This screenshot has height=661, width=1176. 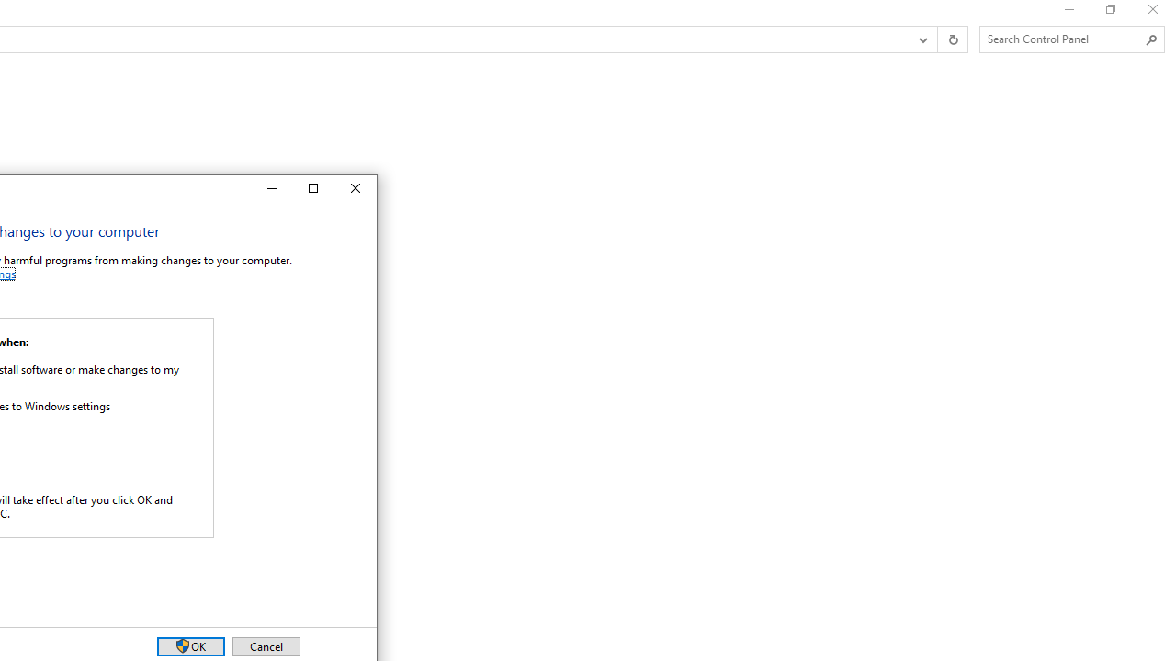 What do you see at coordinates (191, 646) in the screenshot?
I see `OK` at bounding box center [191, 646].